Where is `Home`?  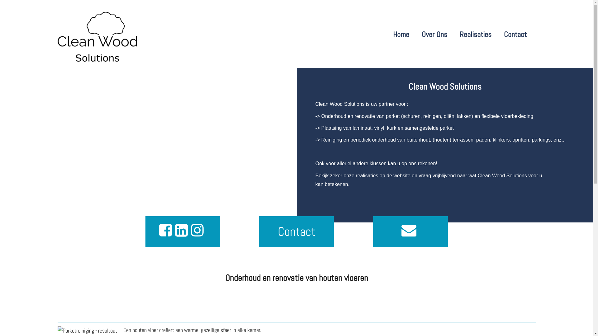 Home is located at coordinates (401, 34).